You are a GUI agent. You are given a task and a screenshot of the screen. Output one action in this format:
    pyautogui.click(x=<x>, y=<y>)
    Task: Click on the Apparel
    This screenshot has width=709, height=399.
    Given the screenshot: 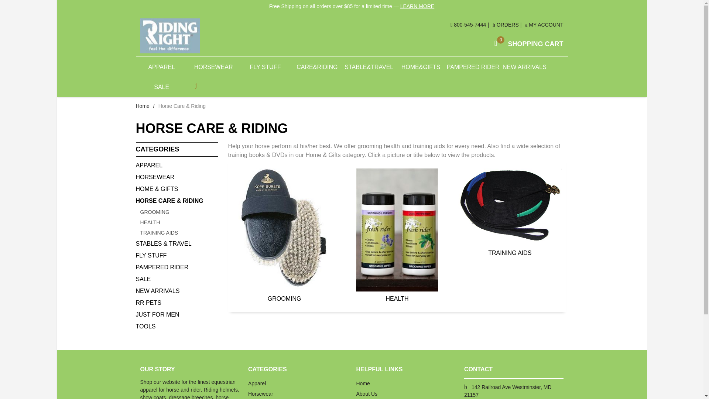 What is the action you would take?
    pyautogui.click(x=177, y=166)
    